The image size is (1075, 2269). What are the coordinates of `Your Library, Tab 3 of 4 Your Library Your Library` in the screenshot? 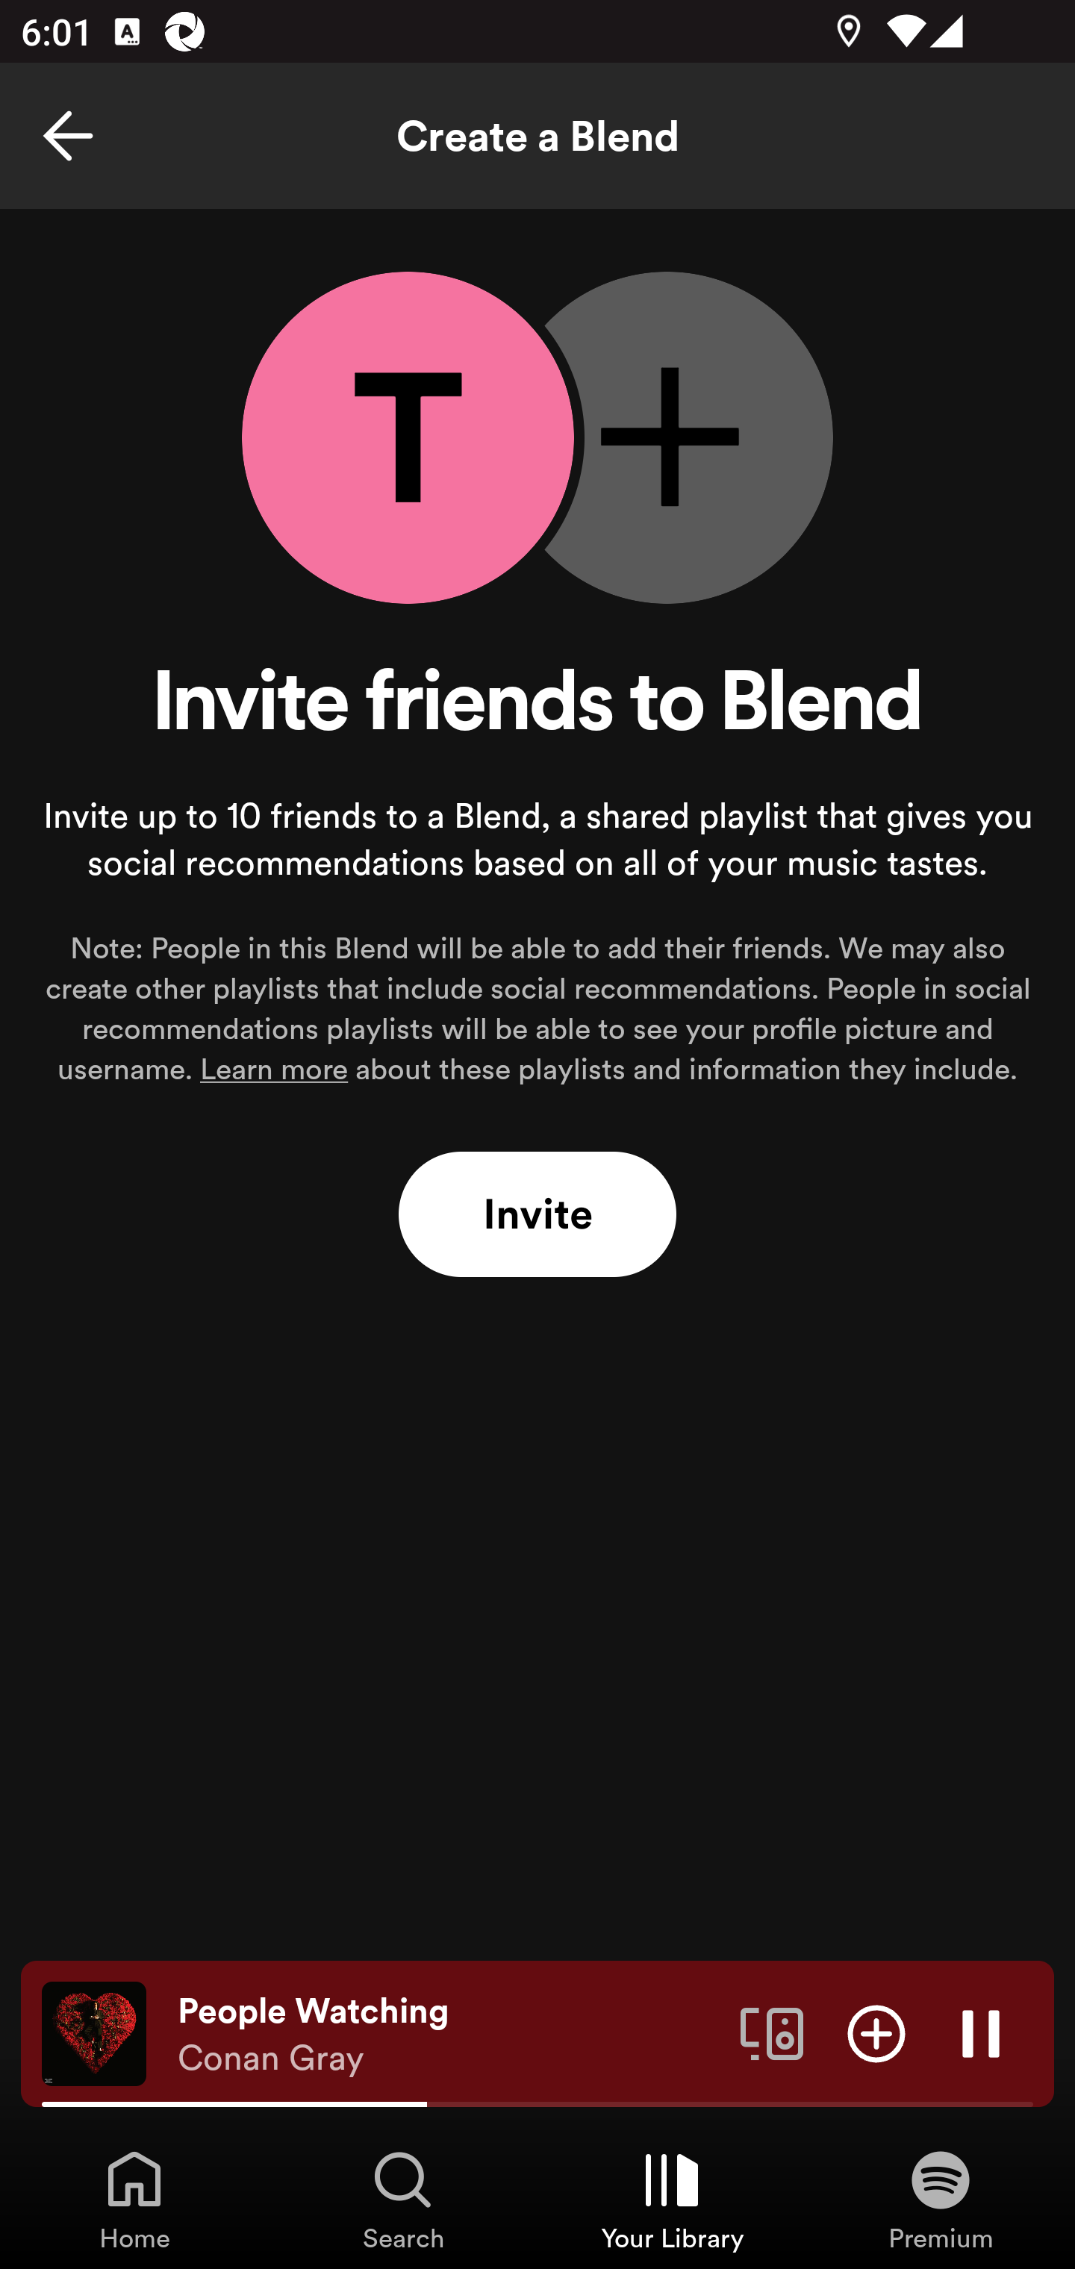 It's located at (672, 2199).